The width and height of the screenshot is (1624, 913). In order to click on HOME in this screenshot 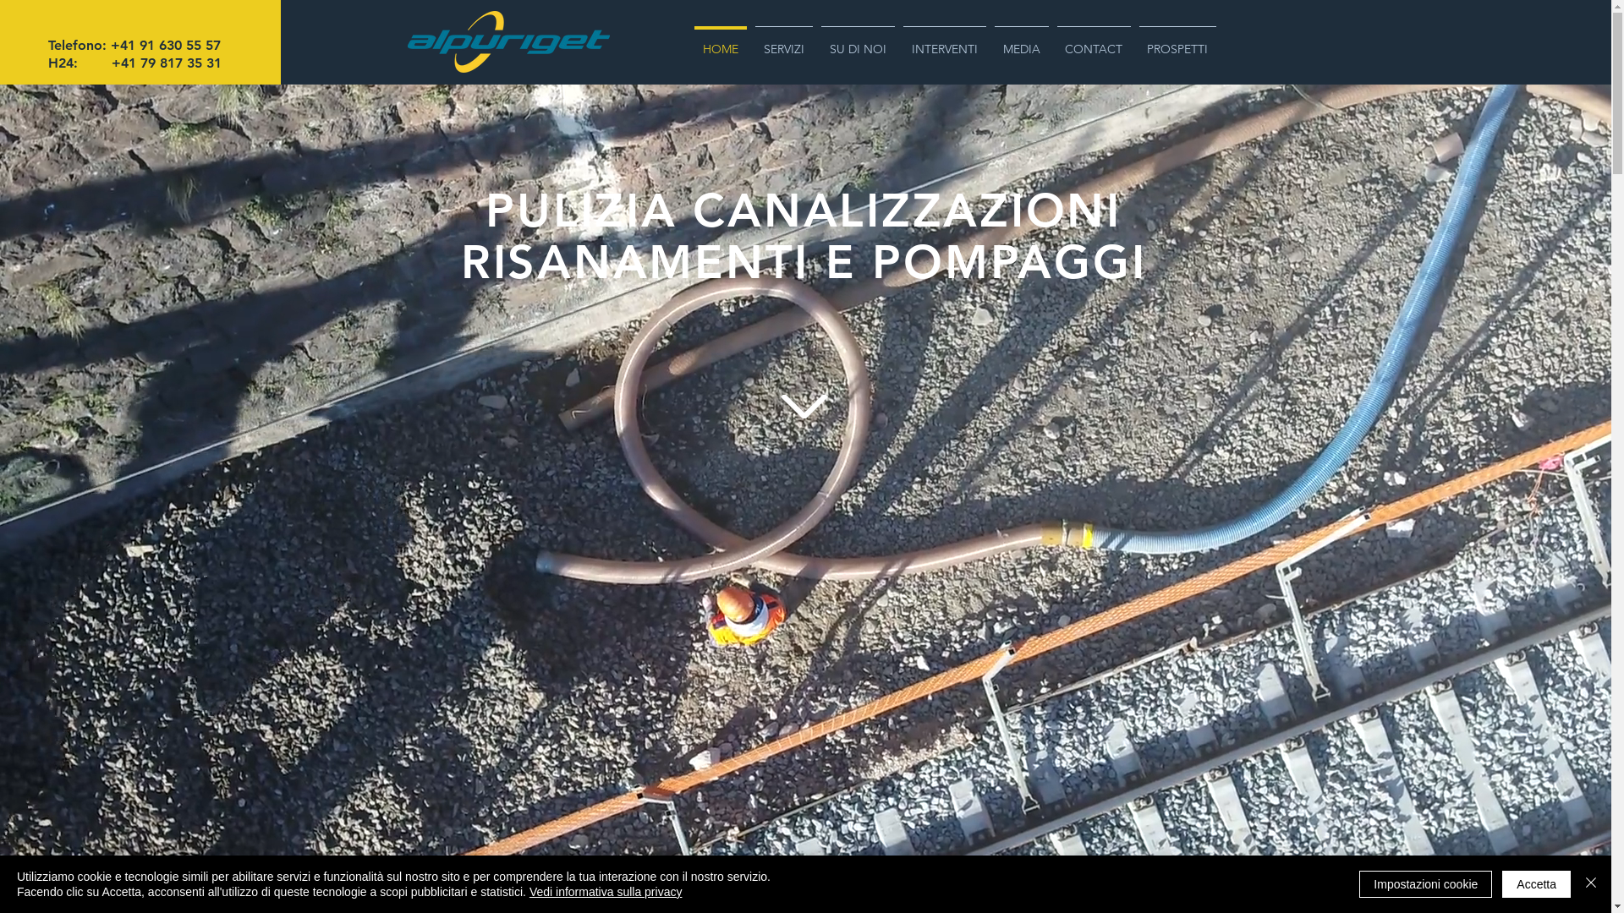, I will do `click(721, 42)`.